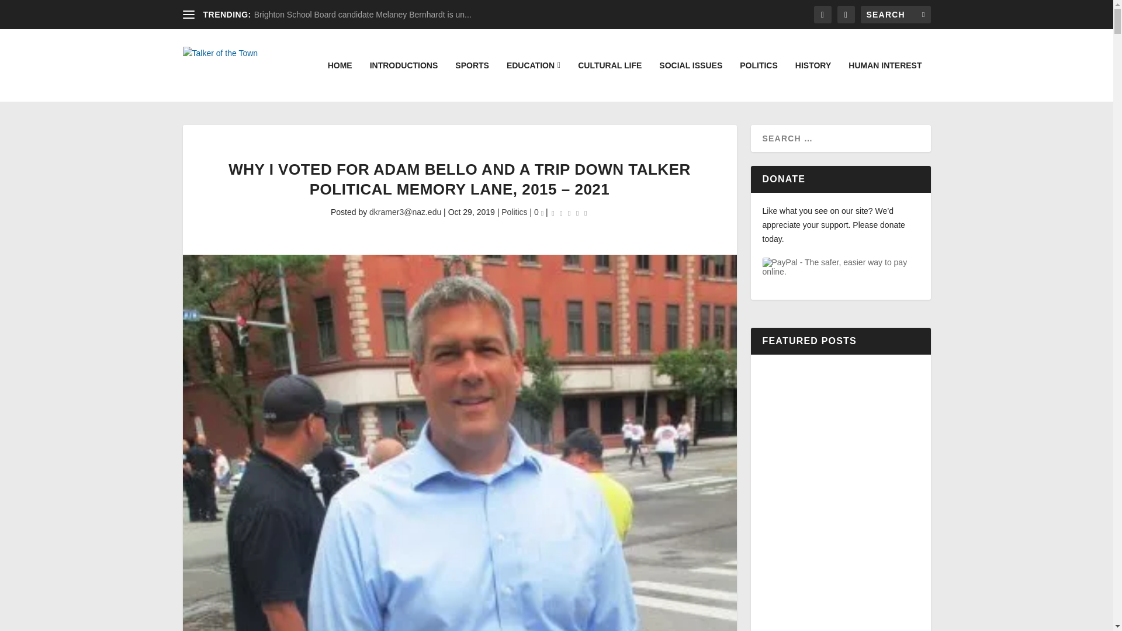  I want to click on CULTURAL LIFE, so click(610, 81).